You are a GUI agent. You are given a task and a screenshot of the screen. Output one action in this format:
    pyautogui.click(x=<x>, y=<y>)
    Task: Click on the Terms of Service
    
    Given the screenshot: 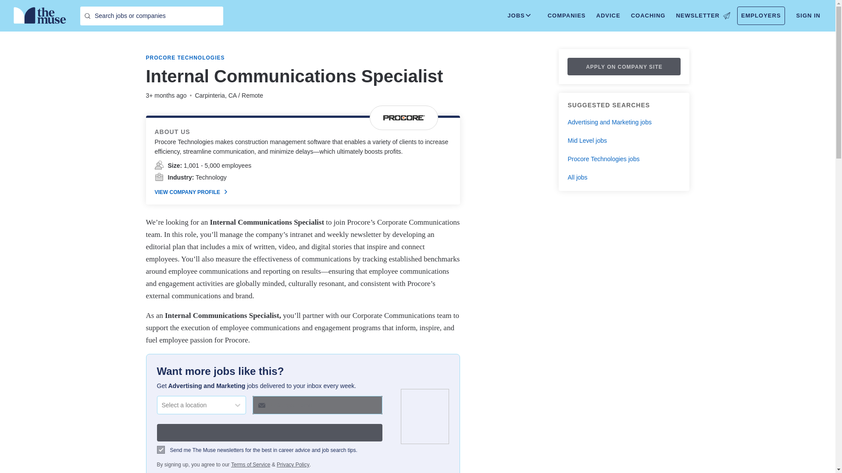 What is the action you would take?
    pyautogui.click(x=250, y=464)
    